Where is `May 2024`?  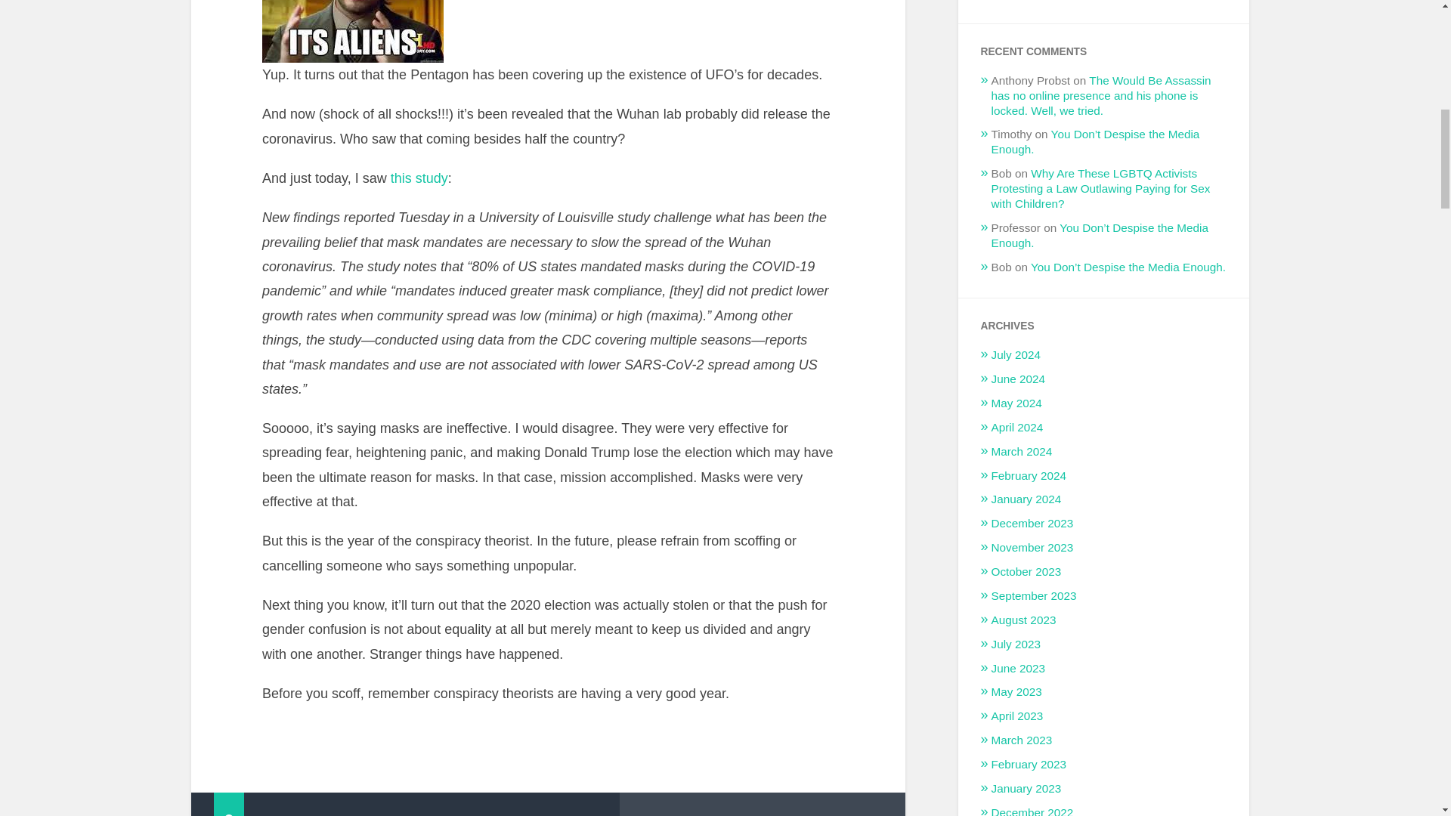
May 2024 is located at coordinates (1016, 403).